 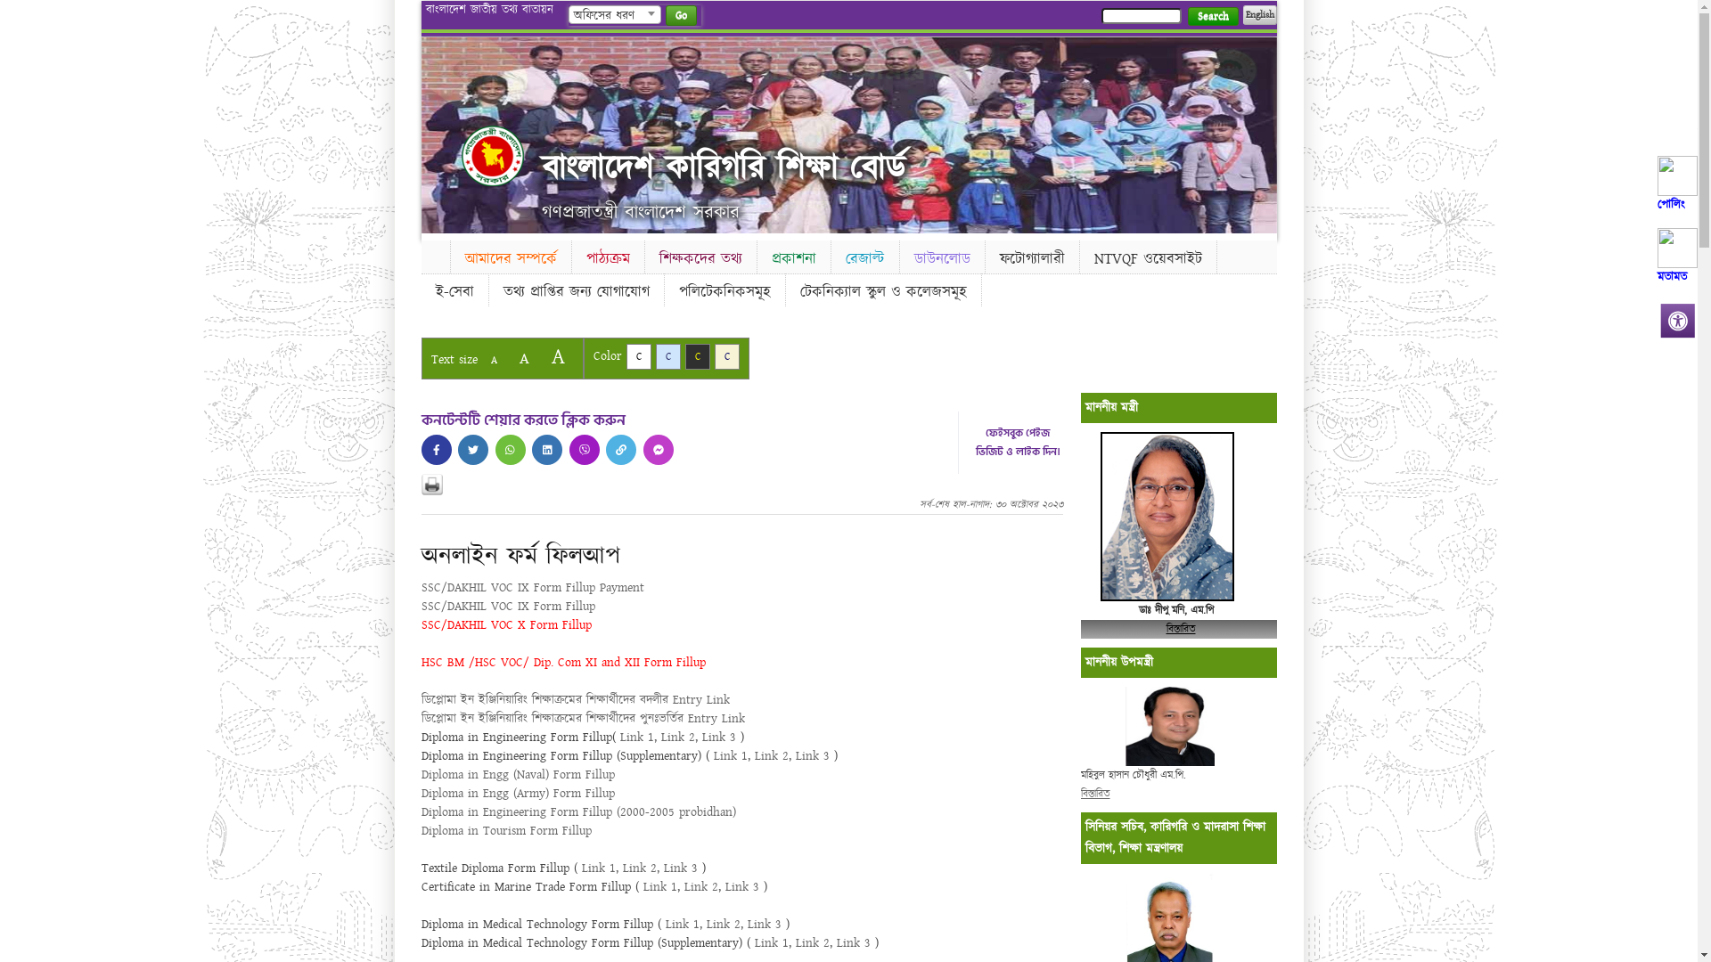 I want to click on Link 1, so click(x=660, y=887).